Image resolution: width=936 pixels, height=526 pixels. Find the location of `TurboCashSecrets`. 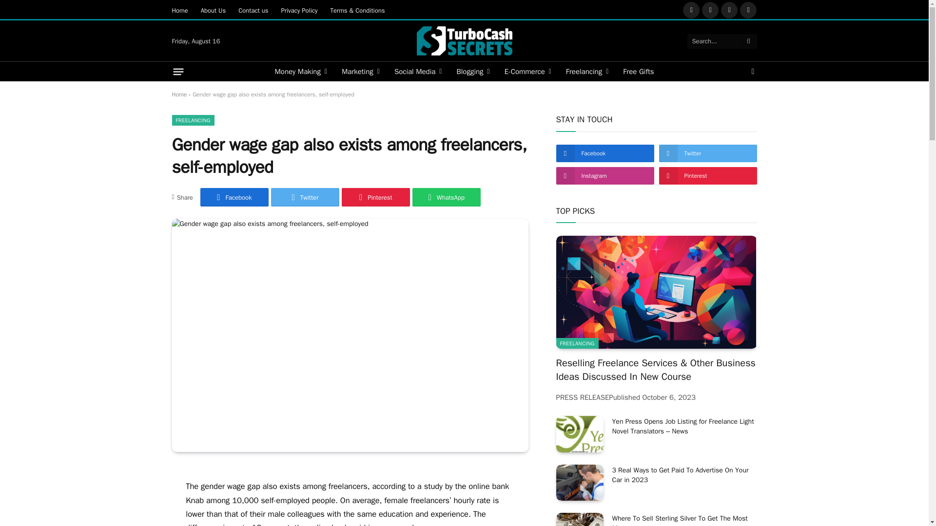

TurboCashSecrets is located at coordinates (464, 41).